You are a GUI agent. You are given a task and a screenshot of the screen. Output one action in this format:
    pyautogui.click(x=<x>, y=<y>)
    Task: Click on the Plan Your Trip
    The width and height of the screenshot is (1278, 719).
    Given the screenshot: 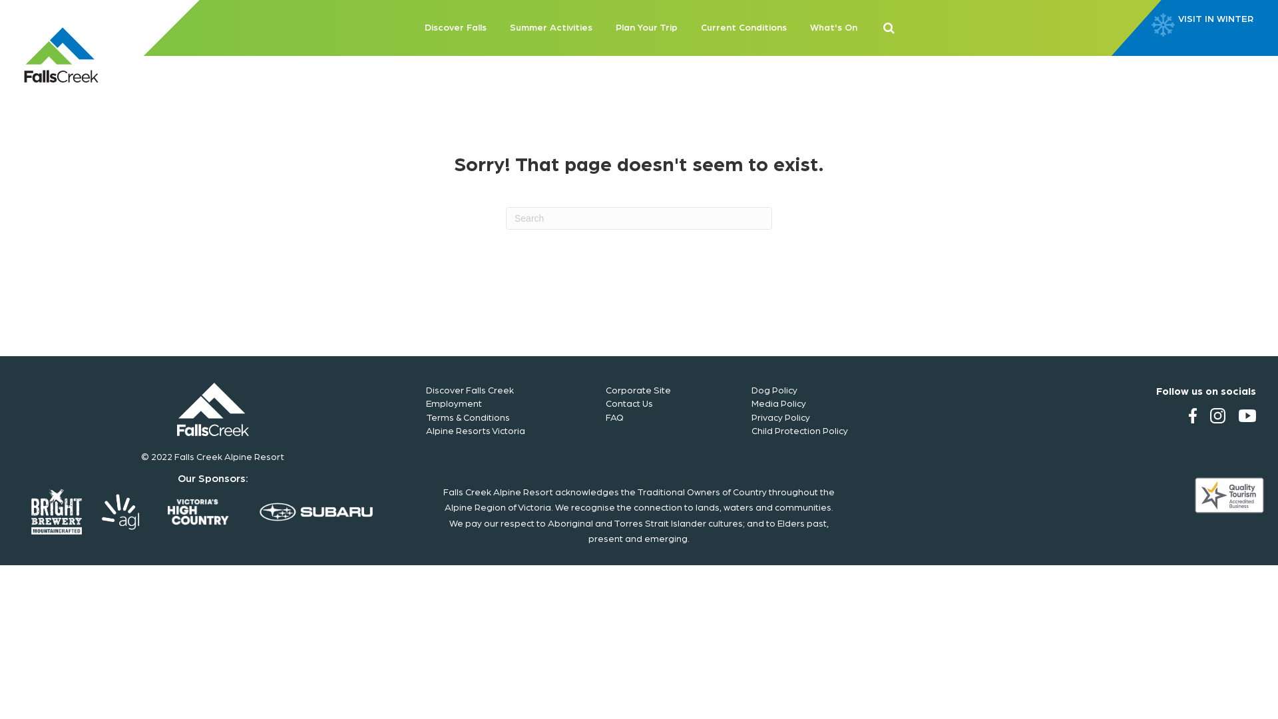 What is the action you would take?
    pyautogui.click(x=646, y=28)
    